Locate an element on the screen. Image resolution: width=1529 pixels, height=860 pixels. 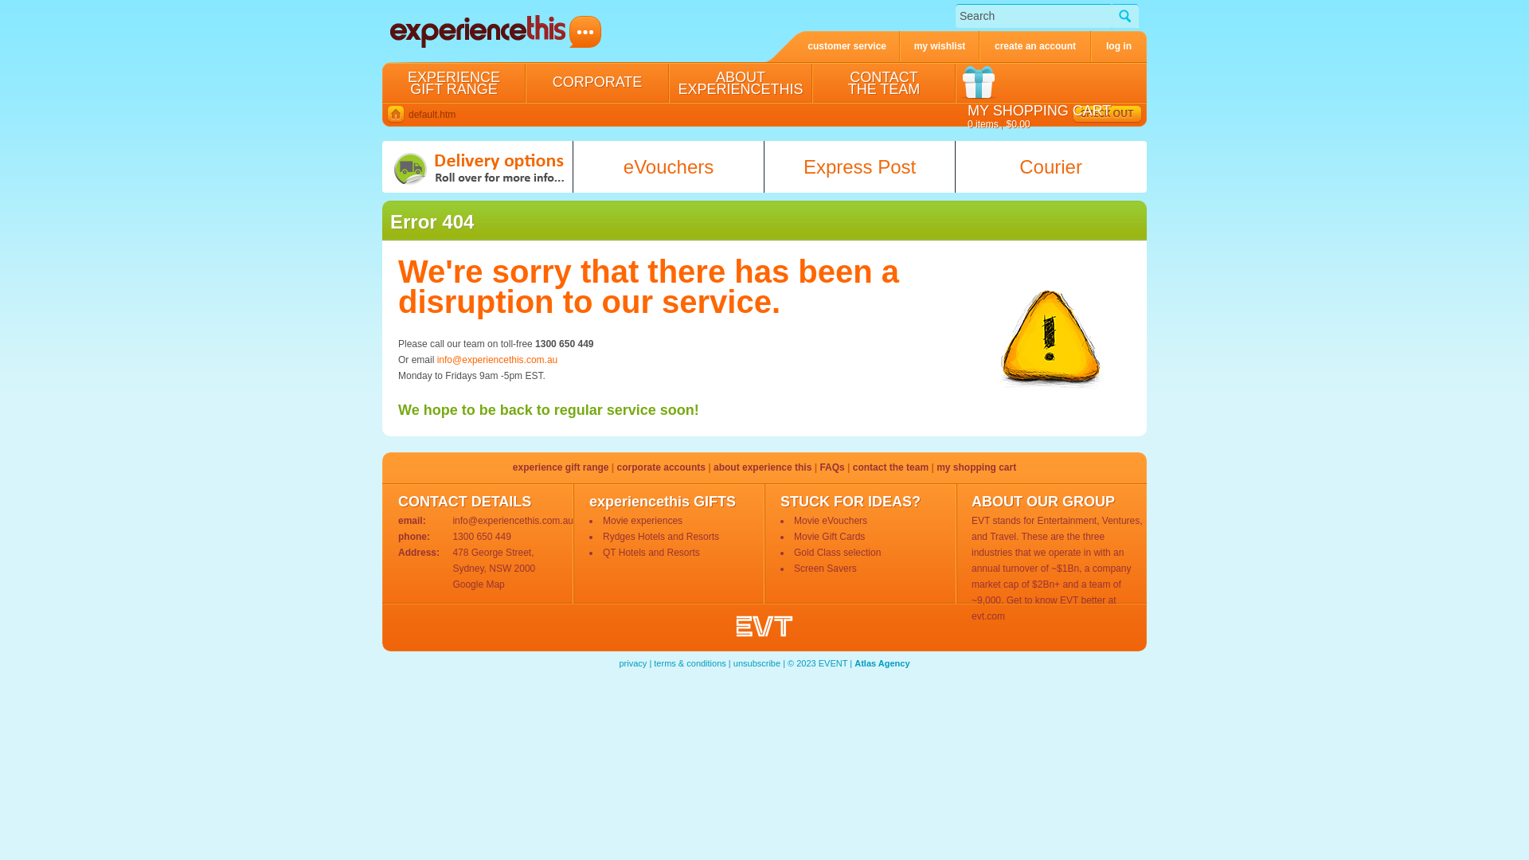
Gold Class selection is located at coordinates (838, 553).